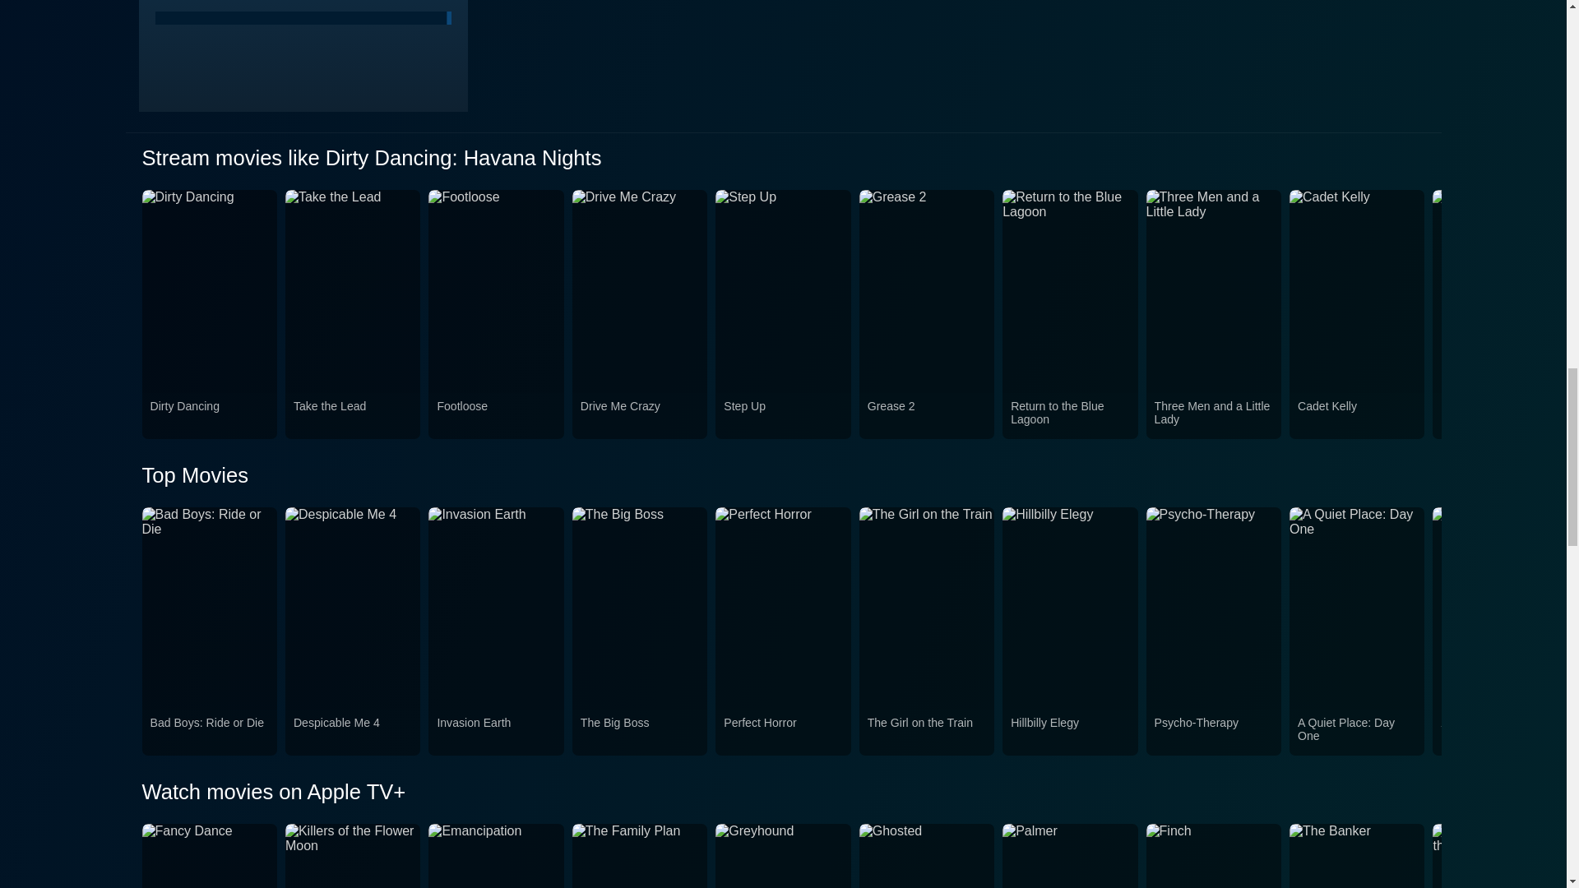 The height and width of the screenshot is (888, 1579). Describe the element at coordinates (353, 416) in the screenshot. I see `Take the Lead` at that location.